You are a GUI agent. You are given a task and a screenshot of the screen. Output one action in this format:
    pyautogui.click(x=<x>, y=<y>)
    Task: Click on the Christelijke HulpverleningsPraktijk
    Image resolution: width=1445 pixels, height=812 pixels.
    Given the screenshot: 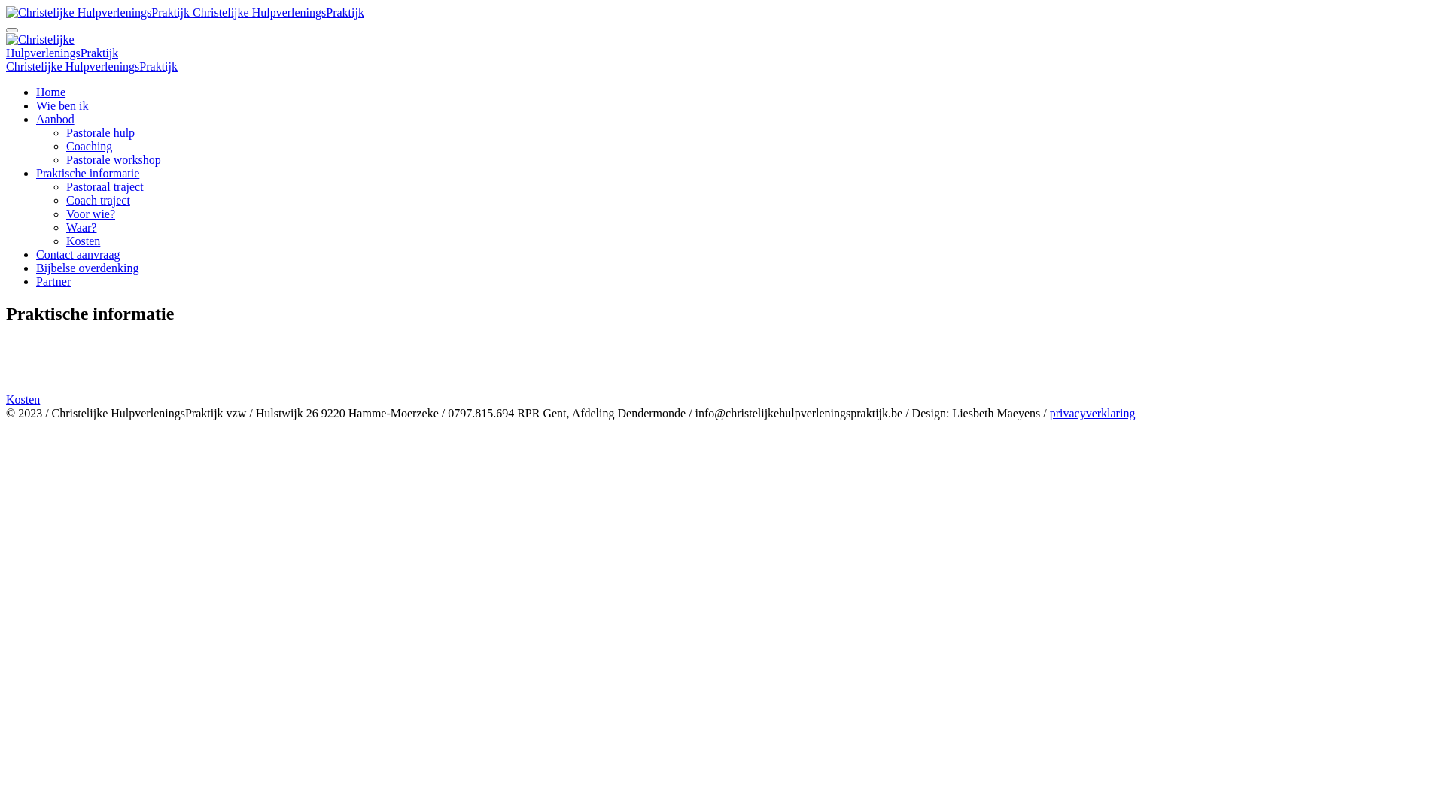 What is the action you would take?
    pyautogui.click(x=92, y=66)
    